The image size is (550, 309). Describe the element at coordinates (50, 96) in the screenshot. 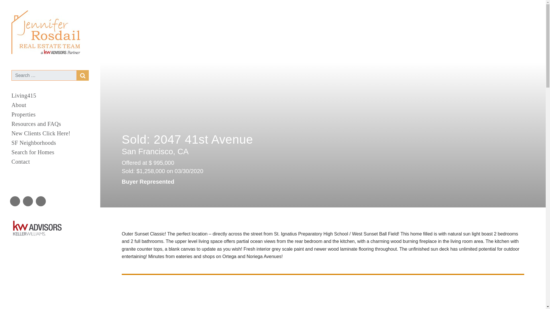

I see `Living415` at that location.